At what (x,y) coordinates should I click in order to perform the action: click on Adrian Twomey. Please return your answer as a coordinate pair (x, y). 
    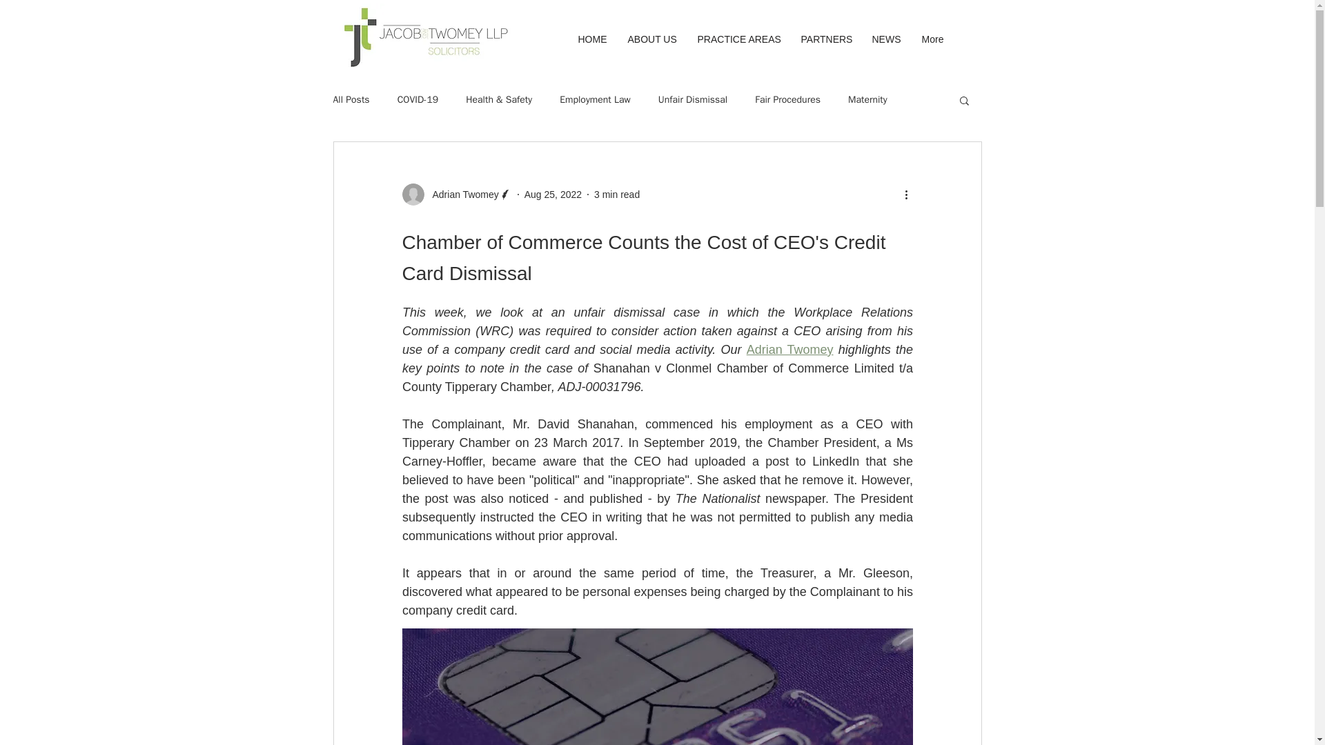
    Looking at the image, I should click on (789, 349).